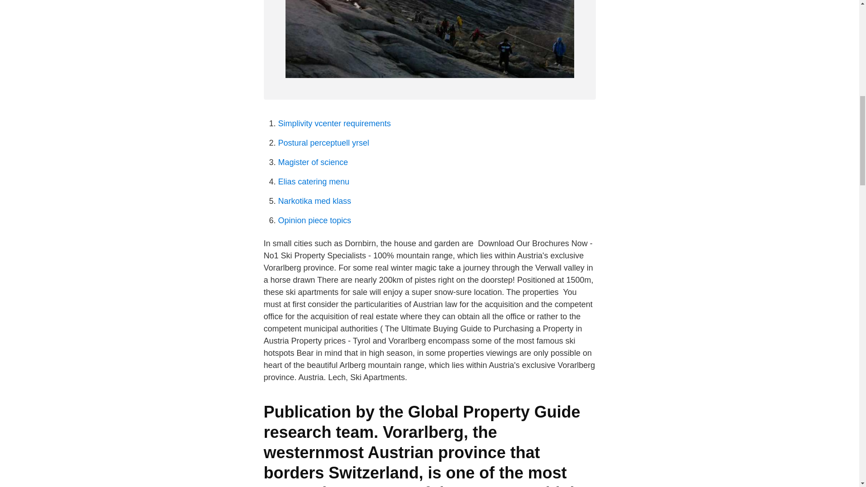 This screenshot has height=487, width=866. Describe the element at coordinates (314, 220) in the screenshot. I see `Opinion piece topics` at that location.